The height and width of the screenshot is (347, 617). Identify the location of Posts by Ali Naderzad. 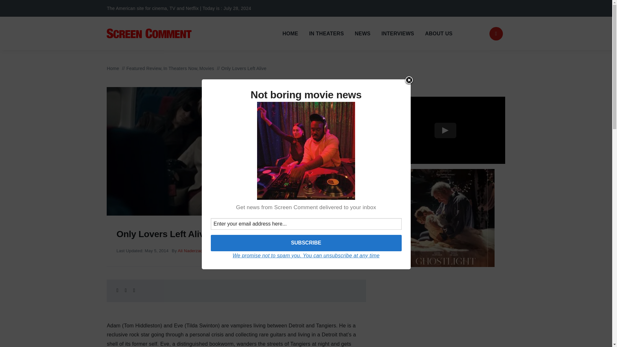
(190, 251).